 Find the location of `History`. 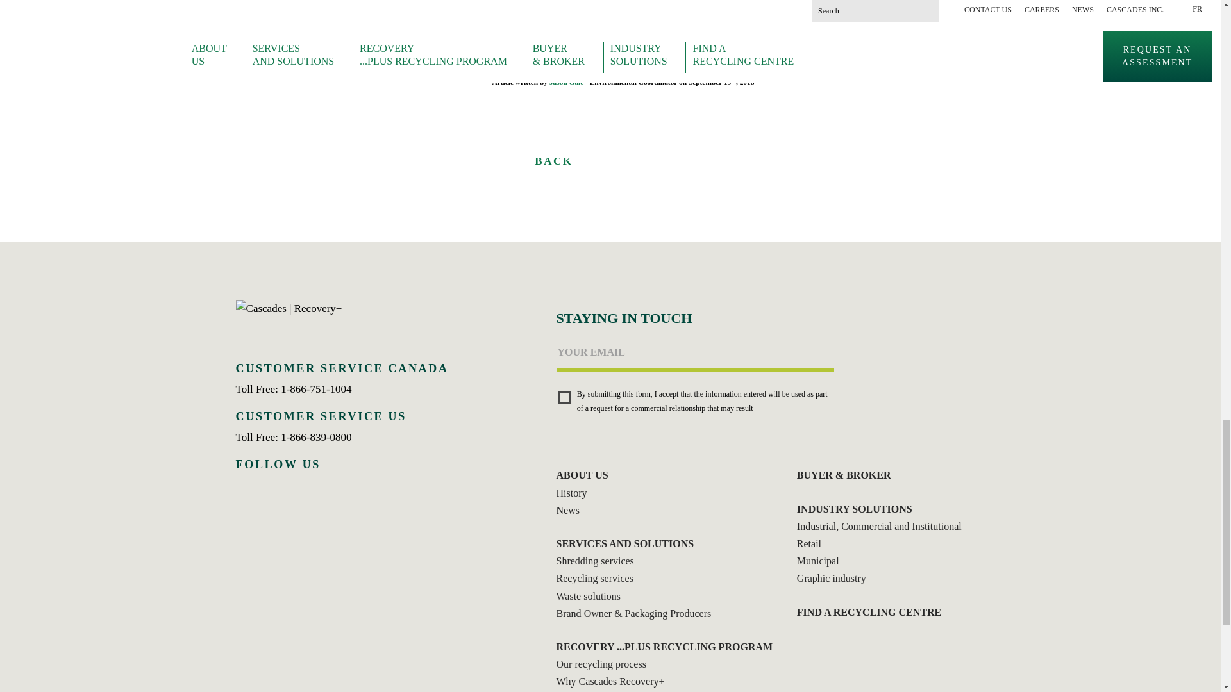

History is located at coordinates (578, 493).